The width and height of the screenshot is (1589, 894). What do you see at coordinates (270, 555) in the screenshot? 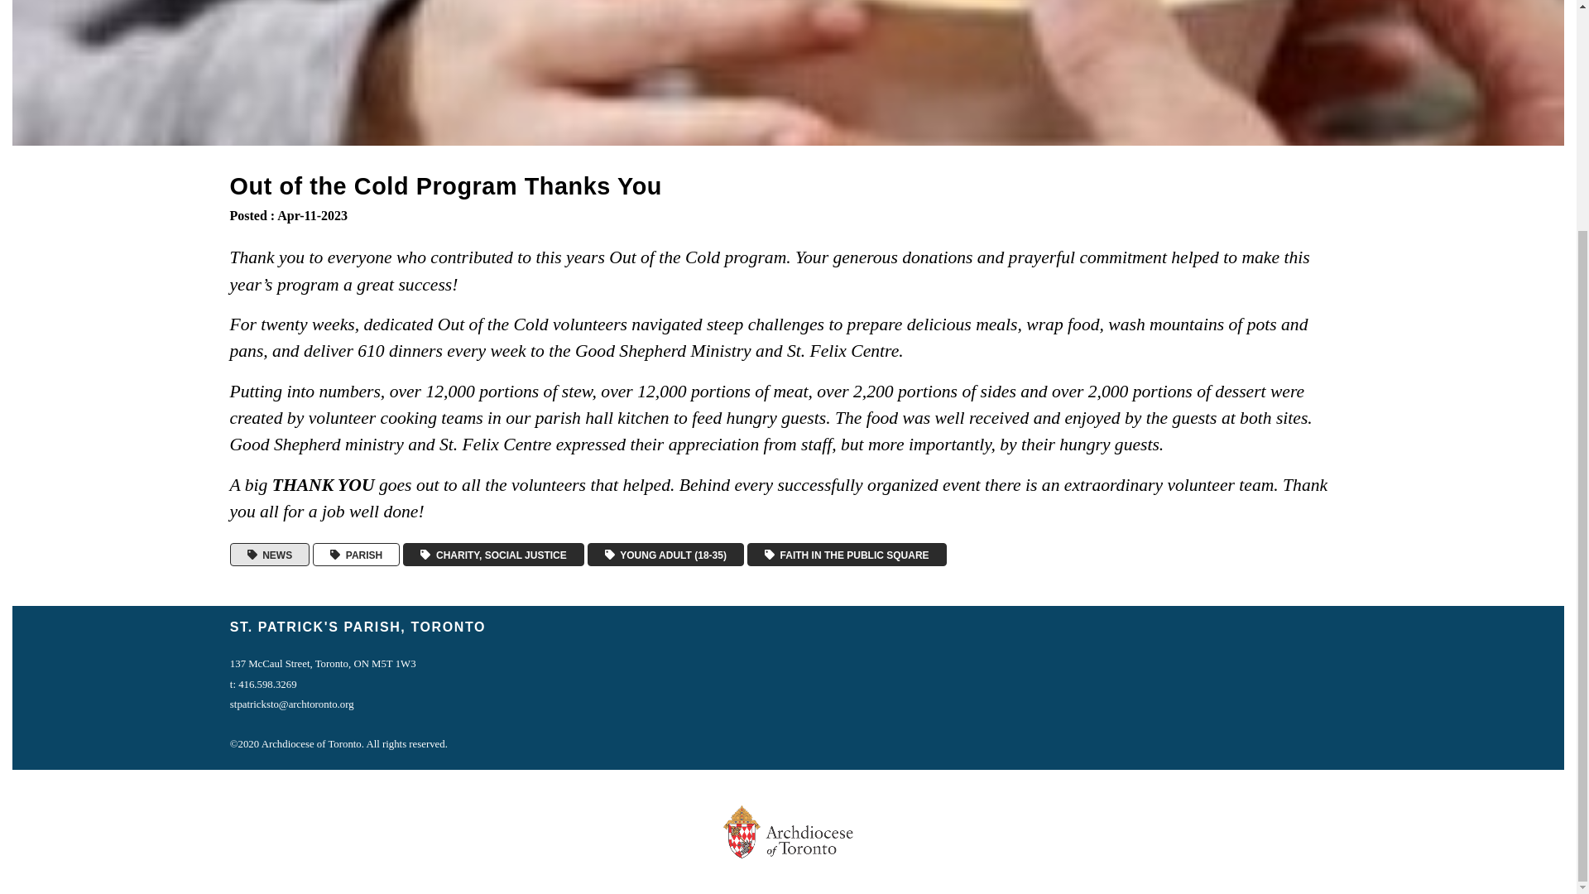
I see `News` at bounding box center [270, 555].